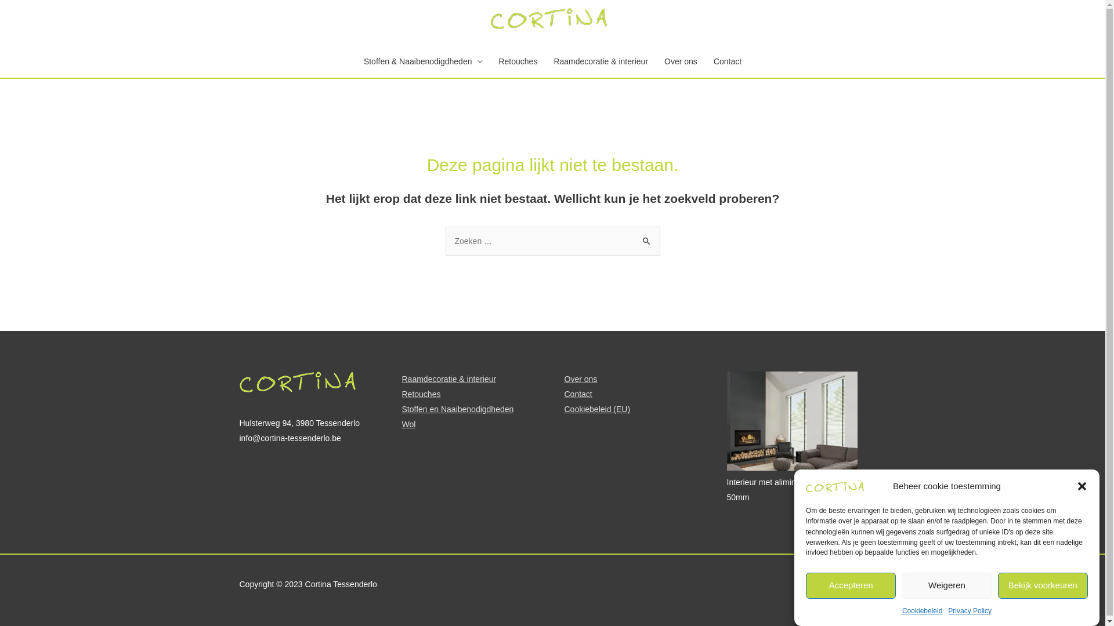  What do you see at coordinates (970, 611) in the screenshot?
I see `Privacy Policy` at bounding box center [970, 611].